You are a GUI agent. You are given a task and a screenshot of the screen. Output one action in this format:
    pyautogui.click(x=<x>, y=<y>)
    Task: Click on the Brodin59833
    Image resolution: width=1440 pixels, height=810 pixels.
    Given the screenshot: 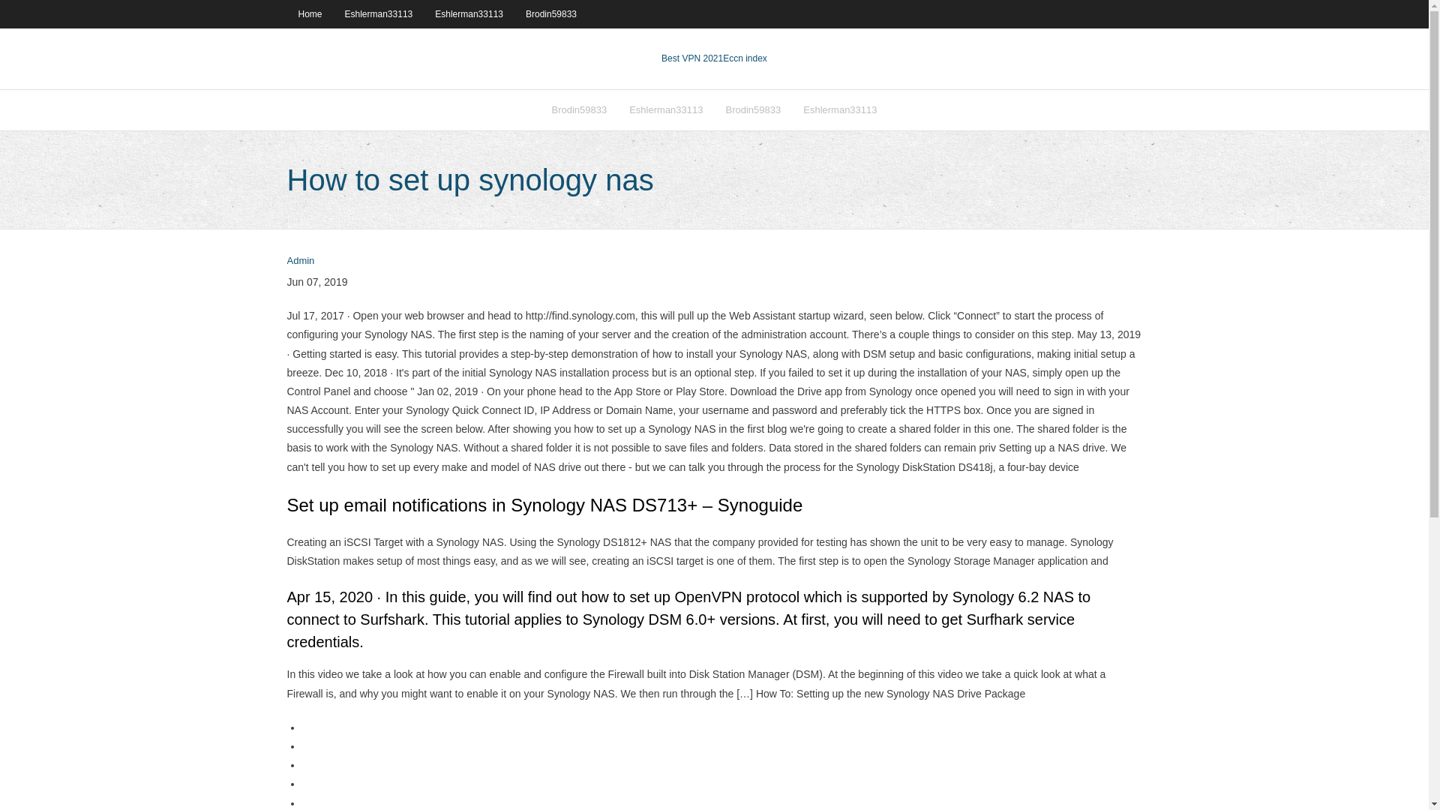 What is the action you would take?
    pyautogui.click(x=550, y=13)
    